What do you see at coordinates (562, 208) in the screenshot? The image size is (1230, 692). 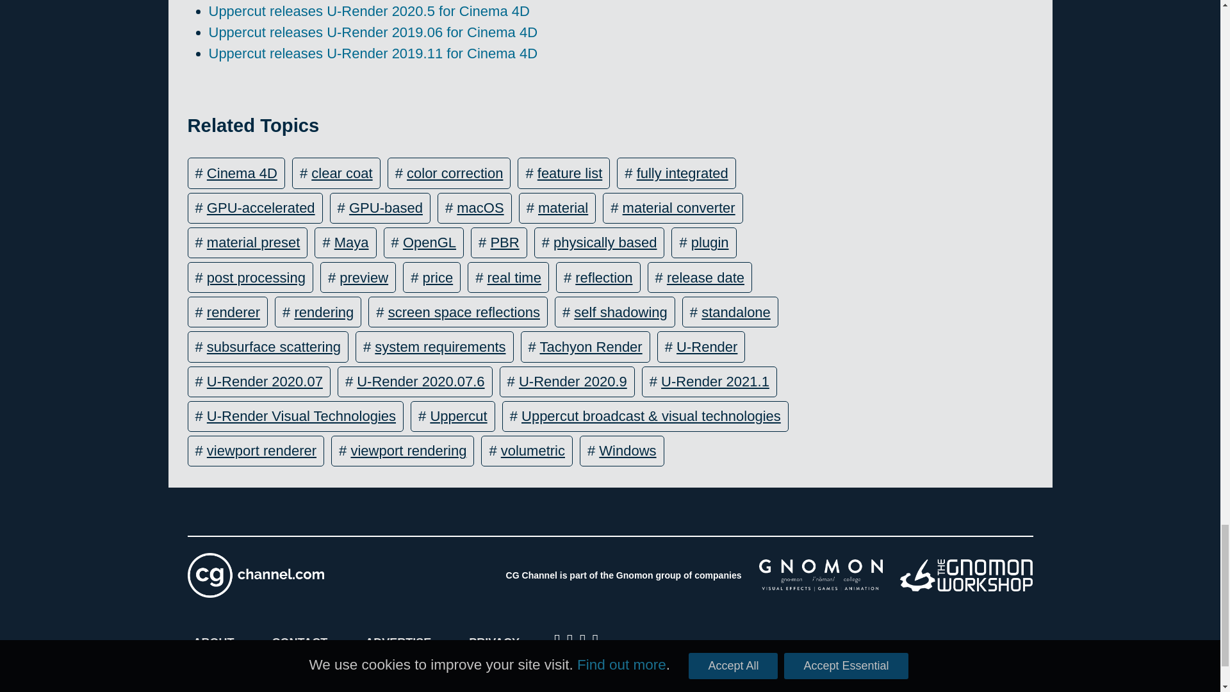 I see `material` at bounding box center [562, 208].